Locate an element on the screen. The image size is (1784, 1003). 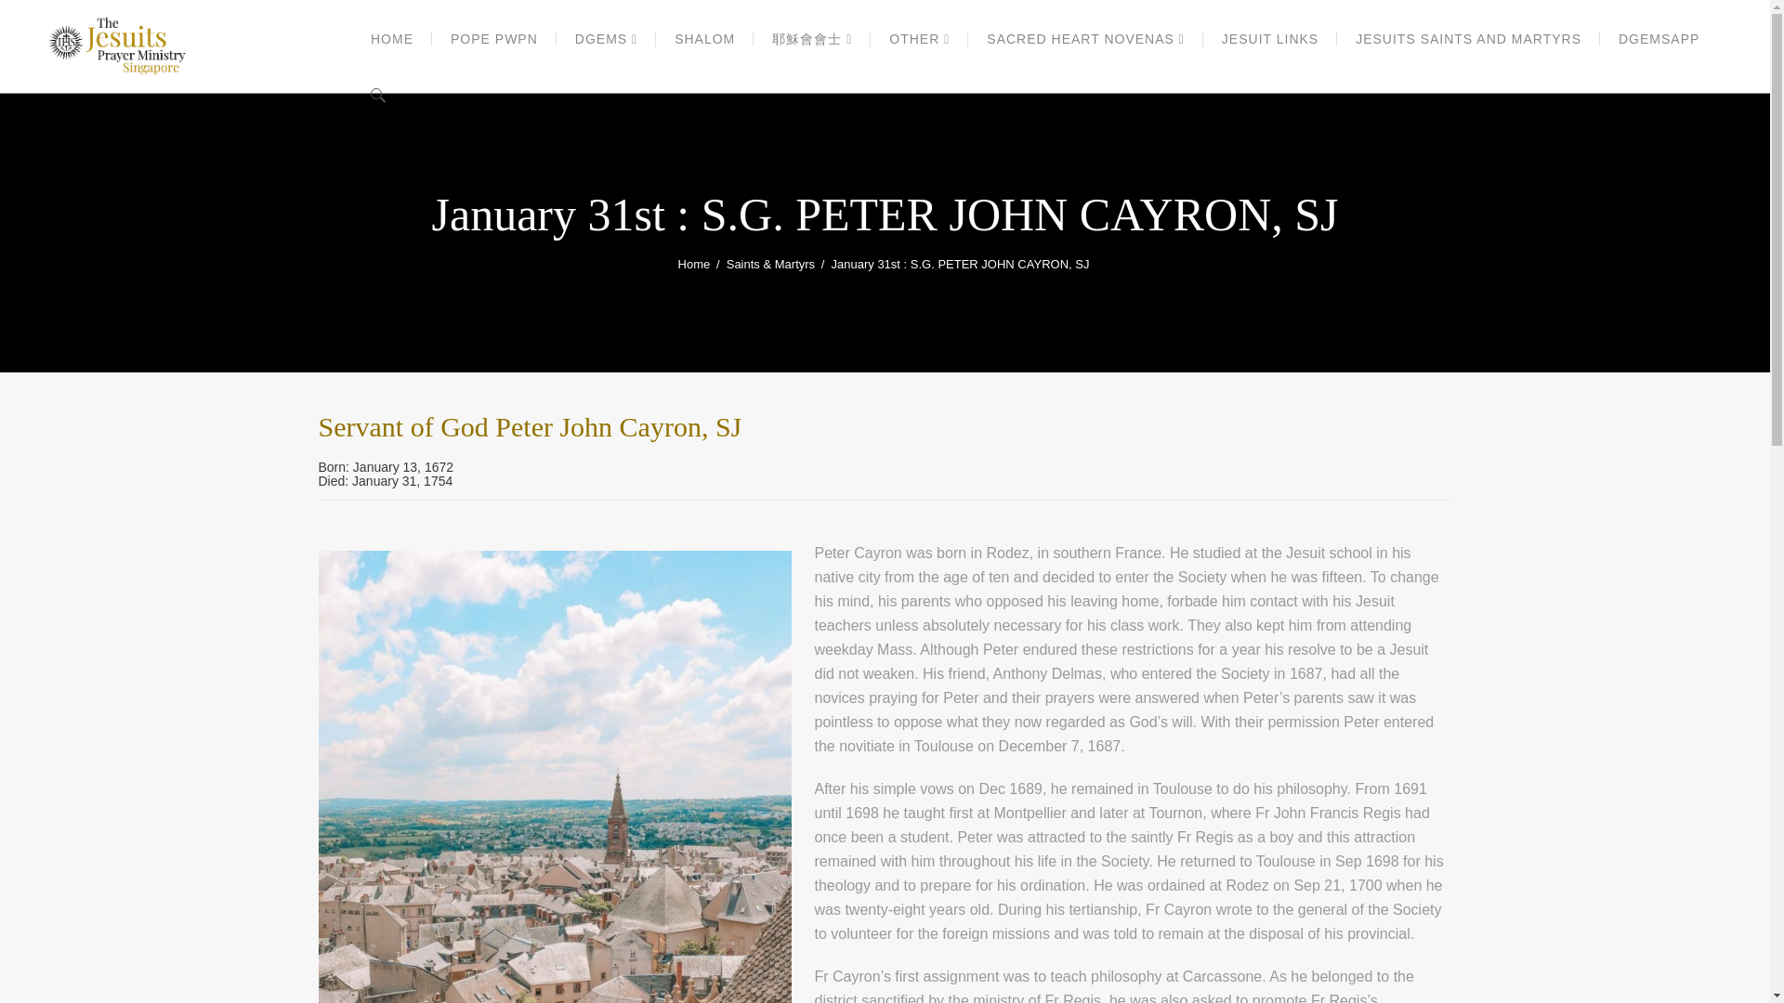
Search is located at coordinates (1442, 54).